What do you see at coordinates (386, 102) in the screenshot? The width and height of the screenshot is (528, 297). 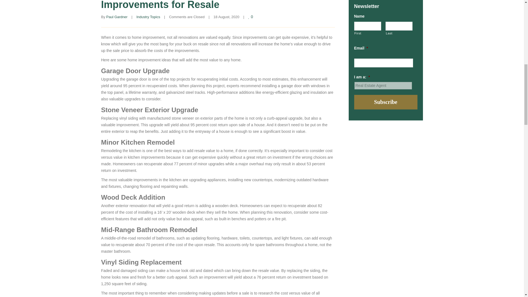 I see `Subscribe` at bounding box center [386, 102].